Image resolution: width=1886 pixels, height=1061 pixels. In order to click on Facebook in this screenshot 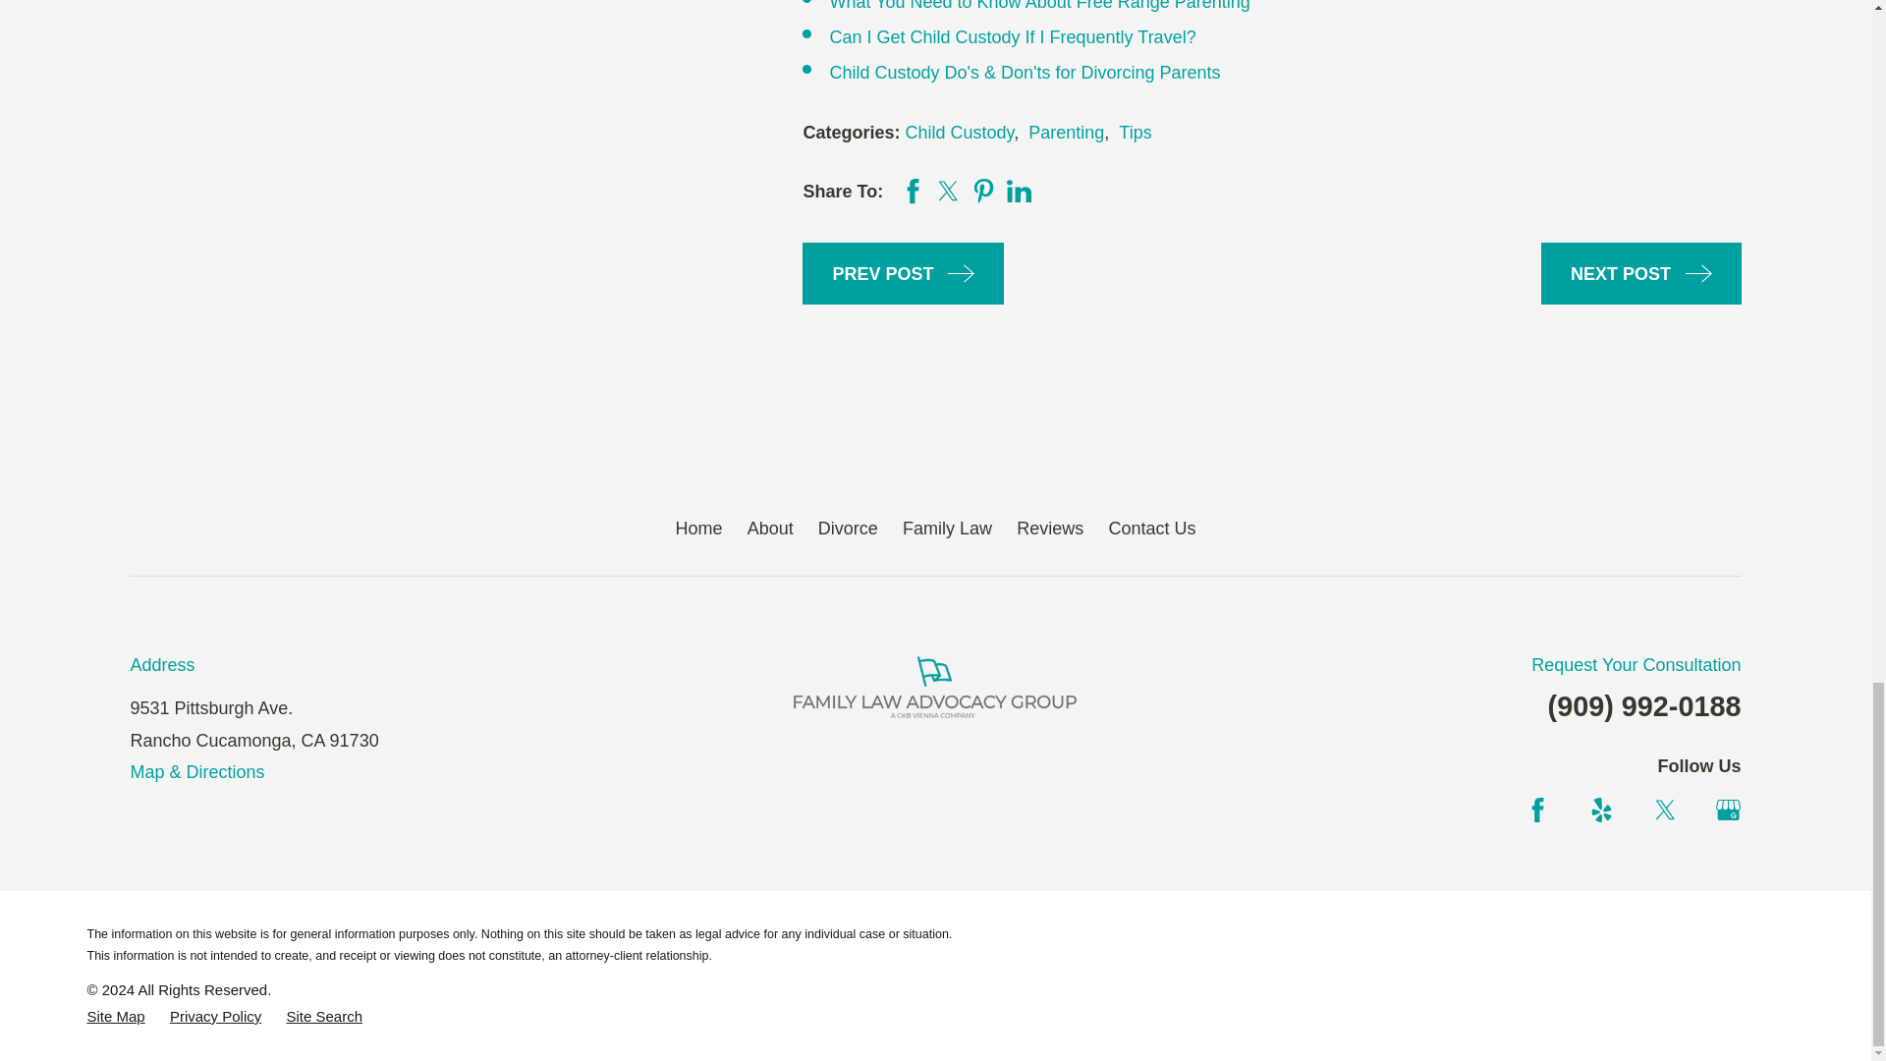, I will do `click(1538, 810)`.